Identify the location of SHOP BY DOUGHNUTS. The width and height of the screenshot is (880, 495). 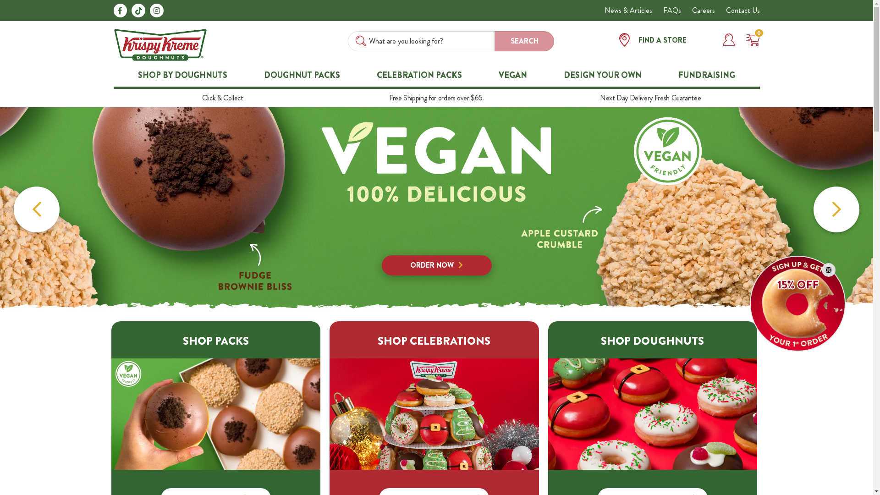
(182, 75).